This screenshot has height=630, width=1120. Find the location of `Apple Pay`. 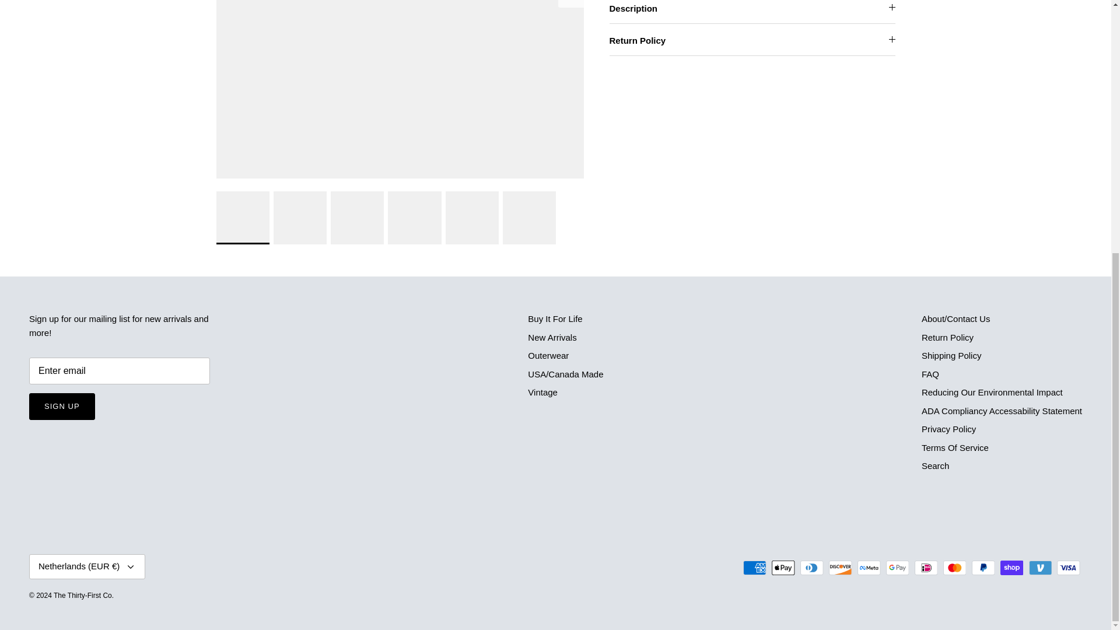

Apple Pay is located at coordinates (783, 568).